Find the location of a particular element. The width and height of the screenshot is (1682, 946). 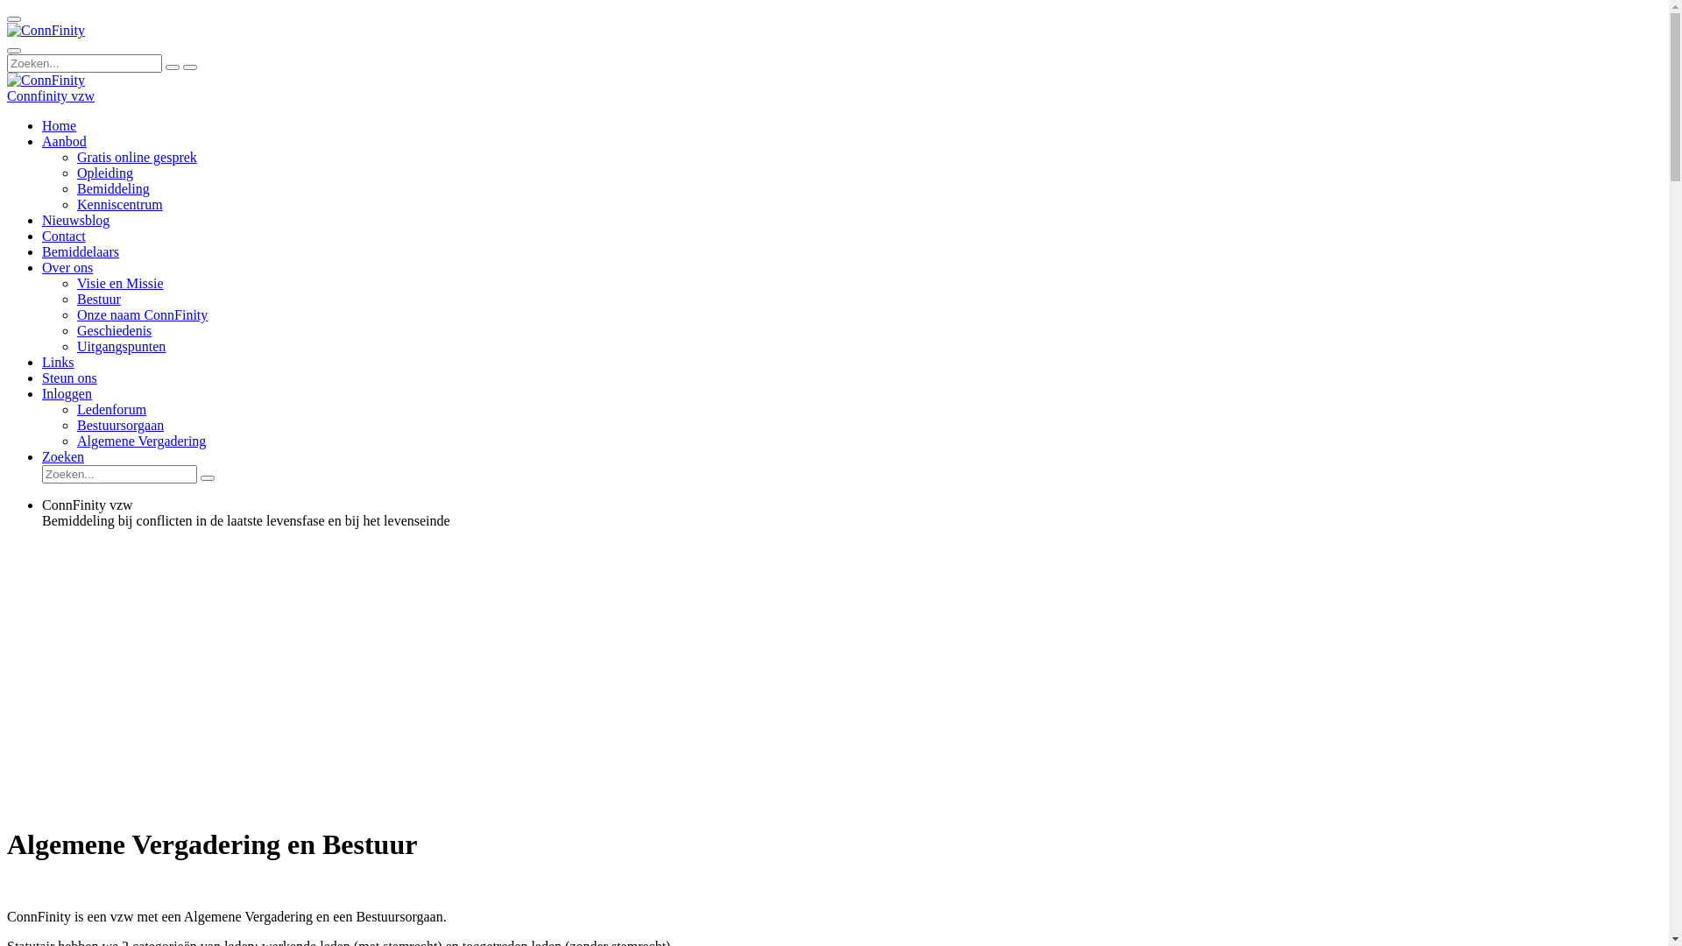

Over ons is located at coordinates (67, 268).